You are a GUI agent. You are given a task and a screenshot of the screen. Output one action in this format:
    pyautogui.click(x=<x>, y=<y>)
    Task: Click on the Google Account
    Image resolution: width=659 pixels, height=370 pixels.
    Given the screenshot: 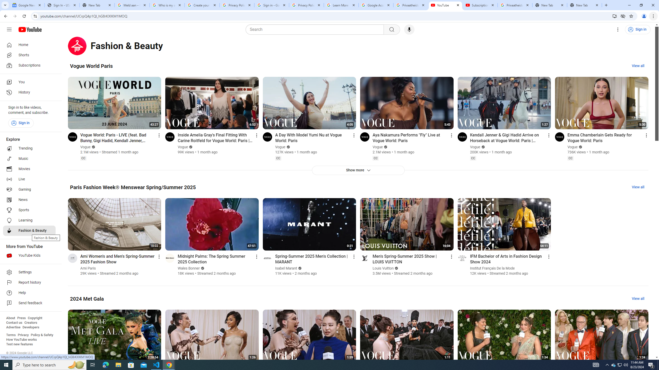 What is the action you would take?
    pyautogui.click(x=376, y=5)
    